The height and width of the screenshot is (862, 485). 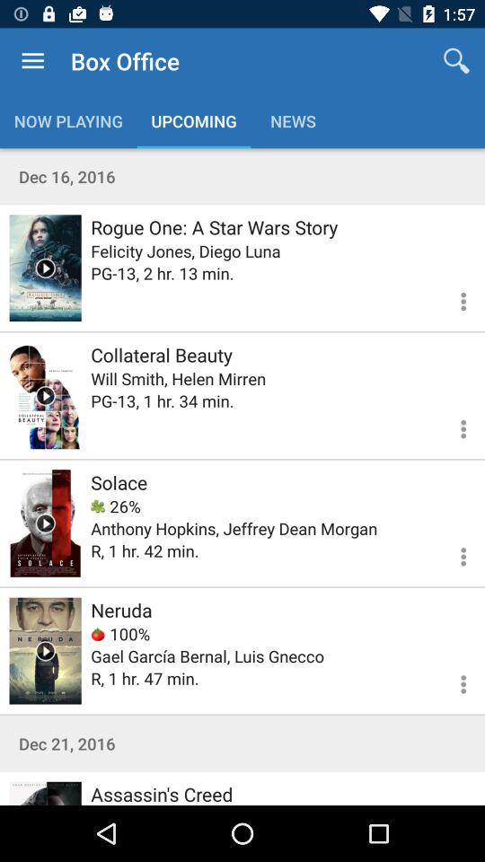 I want to click on more information, so click(x=453, y=427).